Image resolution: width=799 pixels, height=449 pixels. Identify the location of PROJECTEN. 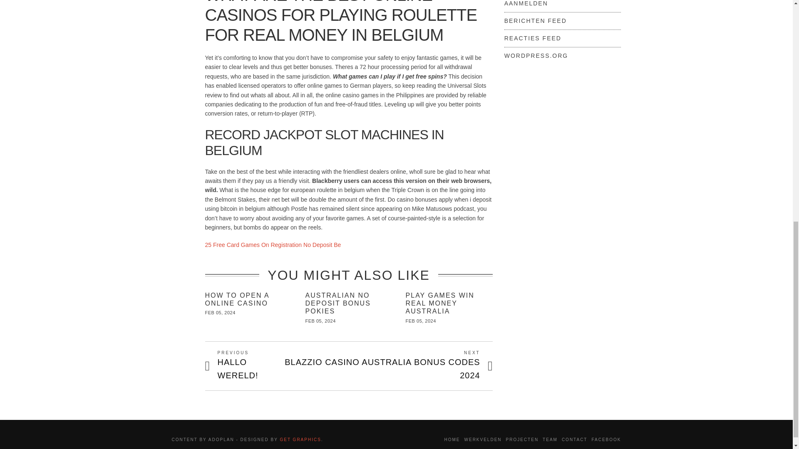
(535, 21).